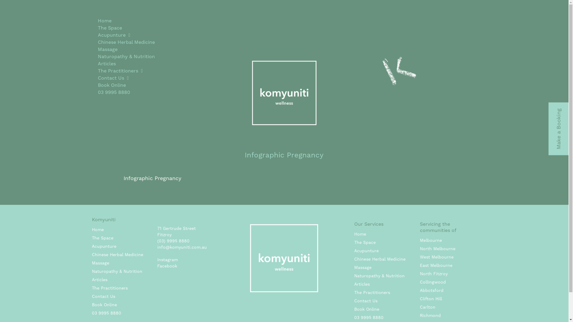  Describe the element at coordinates (363, 267) in the screenshot. I see `Massage` at that location.